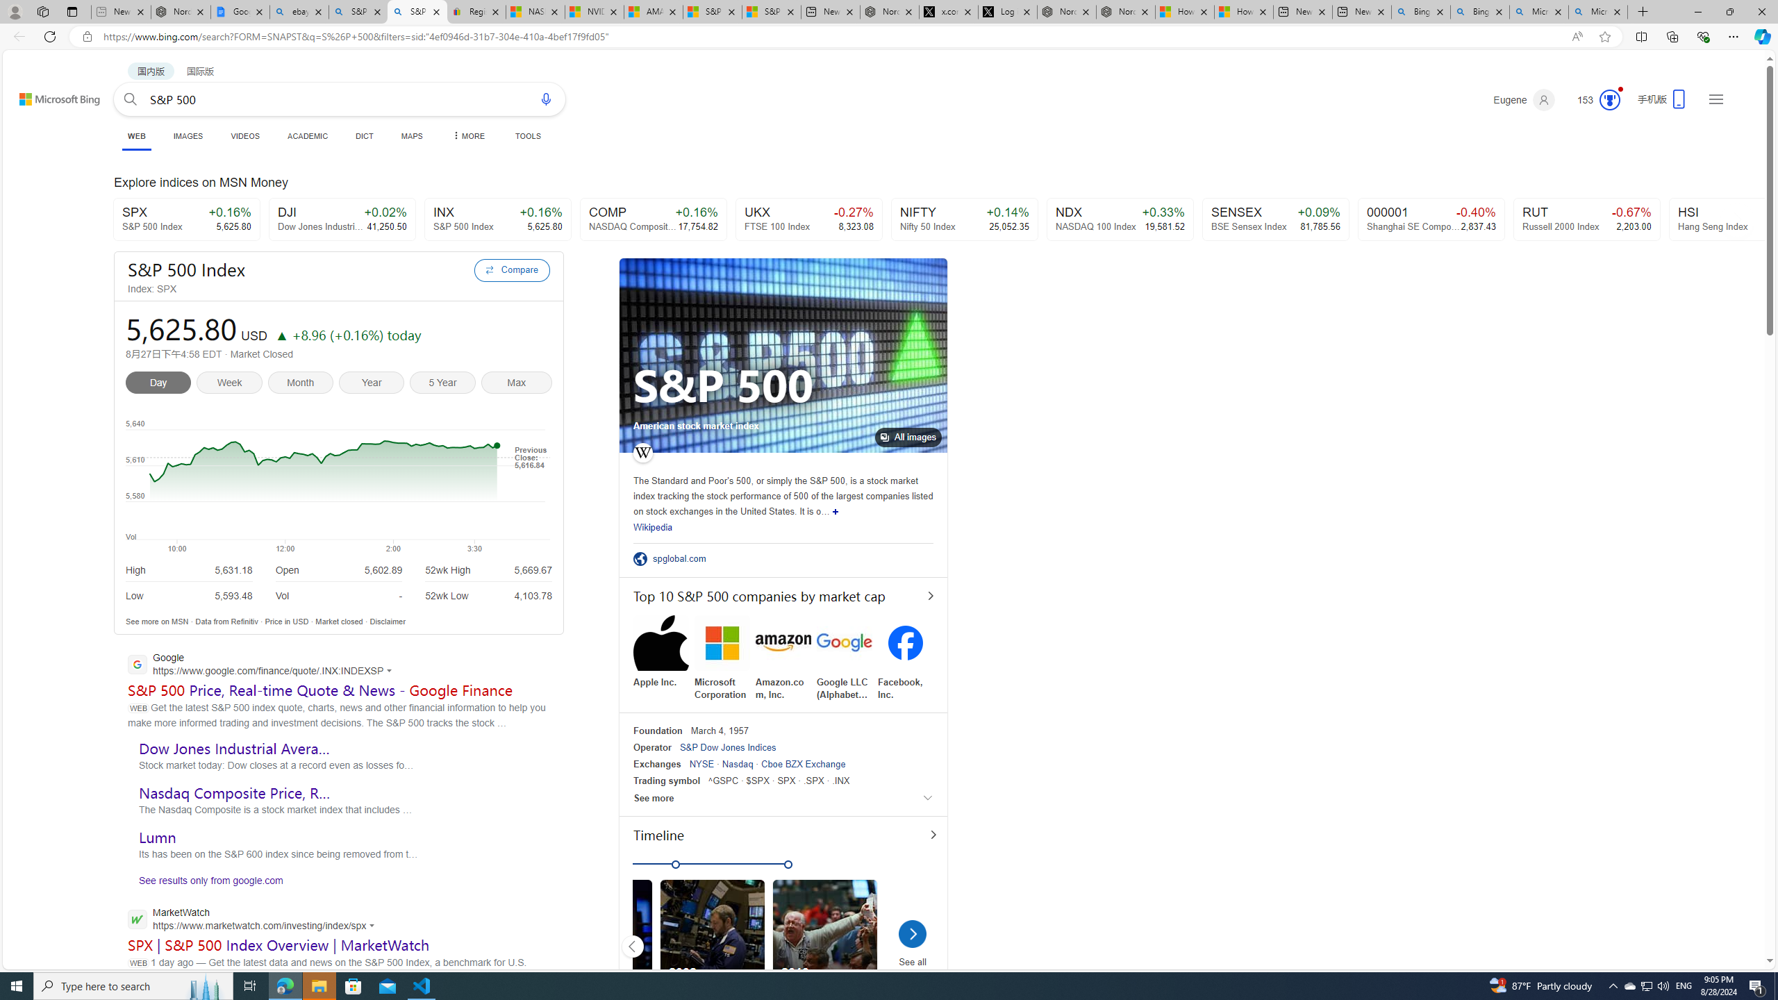 The width and height of the screenshot is (1778, 1000). What do you see at coordinates (965, 219) in the screenshot?
I see `NIFTY +0.14% Nifty 50 Index 25,052.35` at bounding box center [965, 219].